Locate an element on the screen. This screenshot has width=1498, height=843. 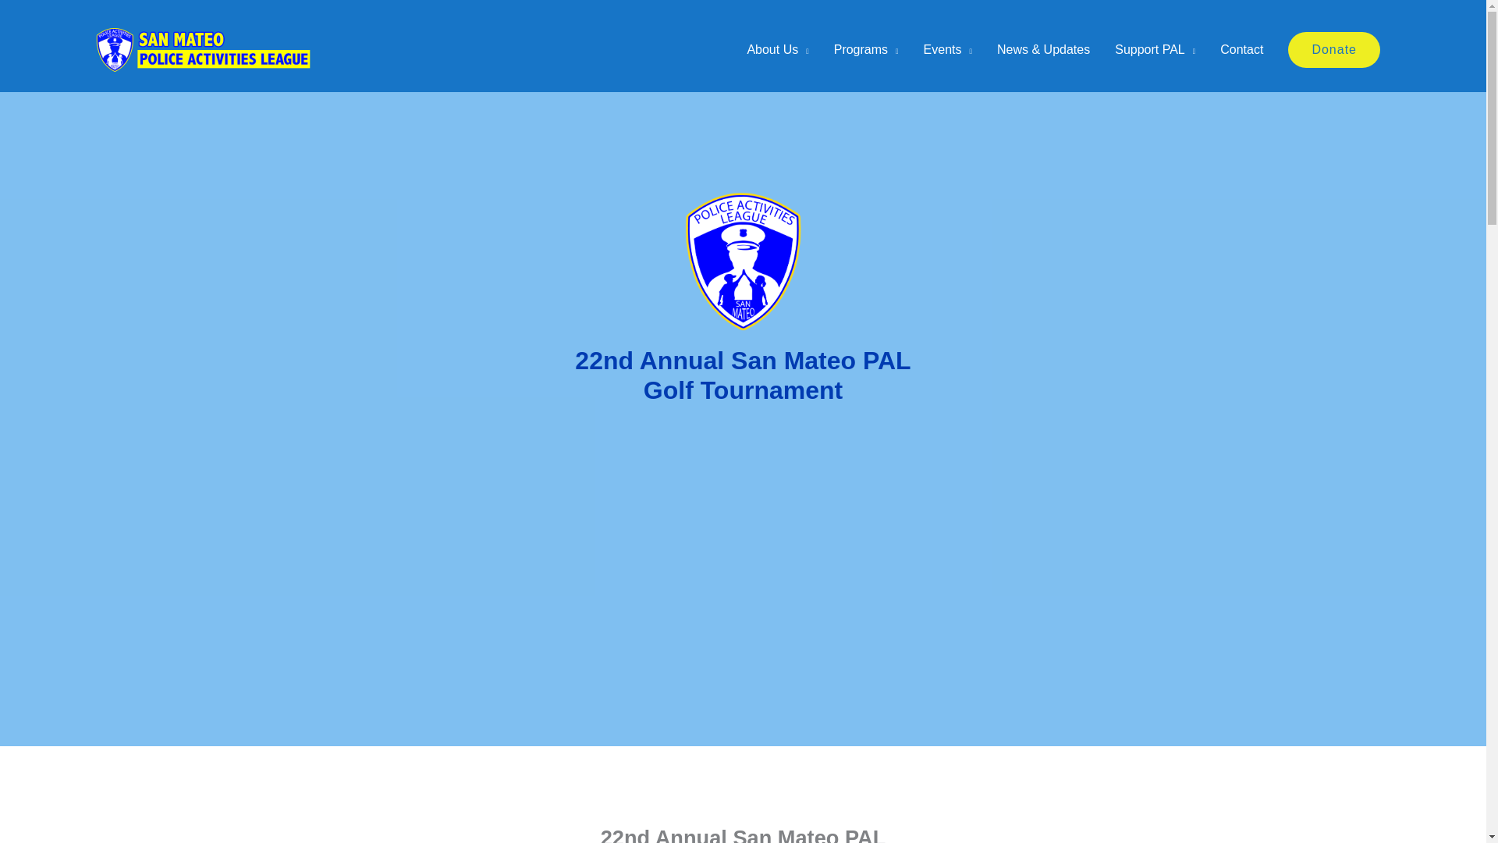
Donate is located at coordinates (1334, 50).